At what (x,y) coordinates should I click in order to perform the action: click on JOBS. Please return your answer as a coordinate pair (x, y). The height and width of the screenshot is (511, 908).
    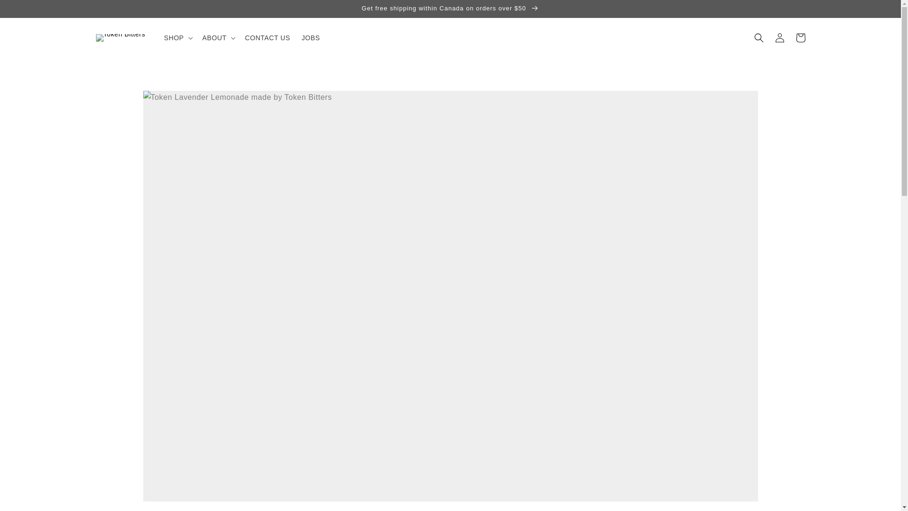
    Looking at the image, I should click on (311, 38).